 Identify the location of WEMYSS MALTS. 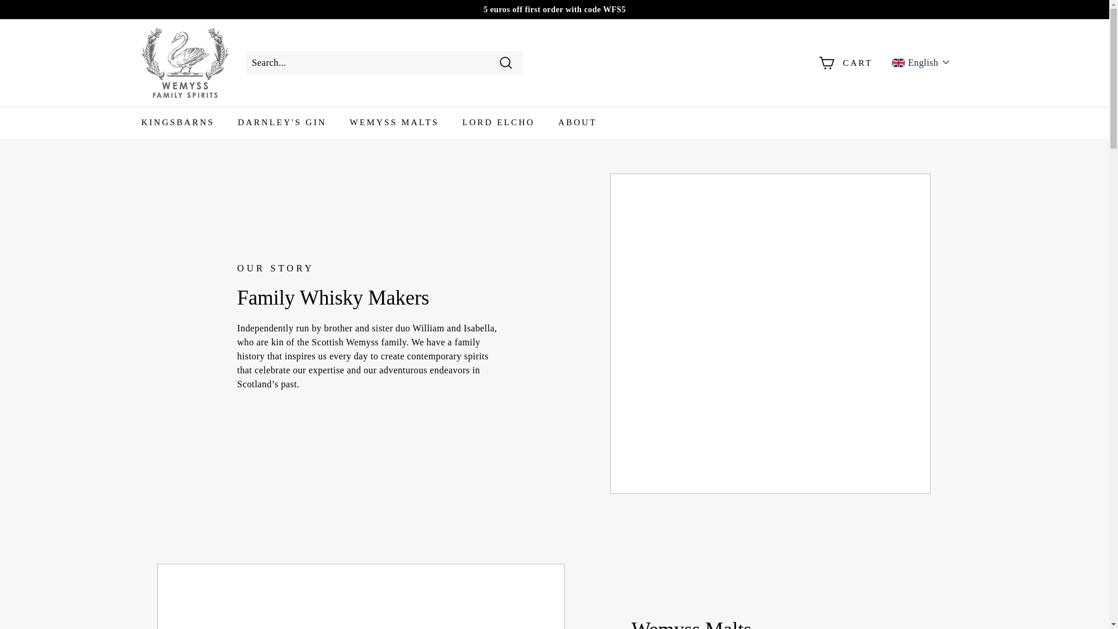
(394, 122).